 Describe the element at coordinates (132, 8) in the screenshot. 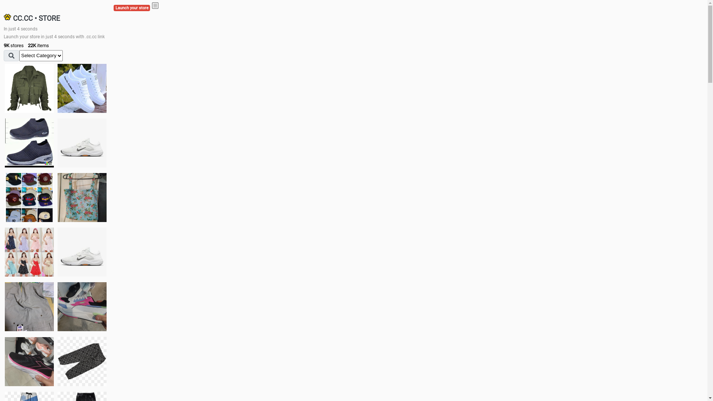

I see `Launch your store` at that location.